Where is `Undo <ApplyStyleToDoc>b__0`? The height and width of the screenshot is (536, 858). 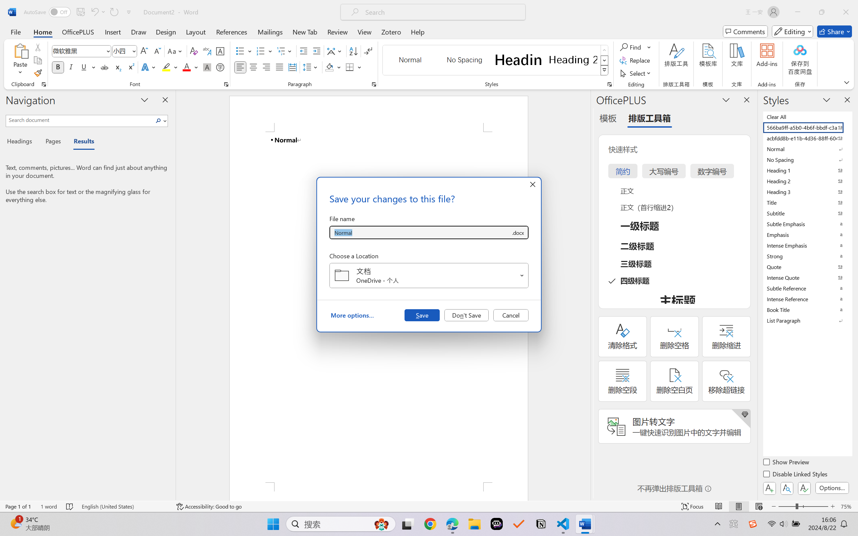
Undo <ApplyStyleToDoc>b__0 is located at coordinates (98, 12).